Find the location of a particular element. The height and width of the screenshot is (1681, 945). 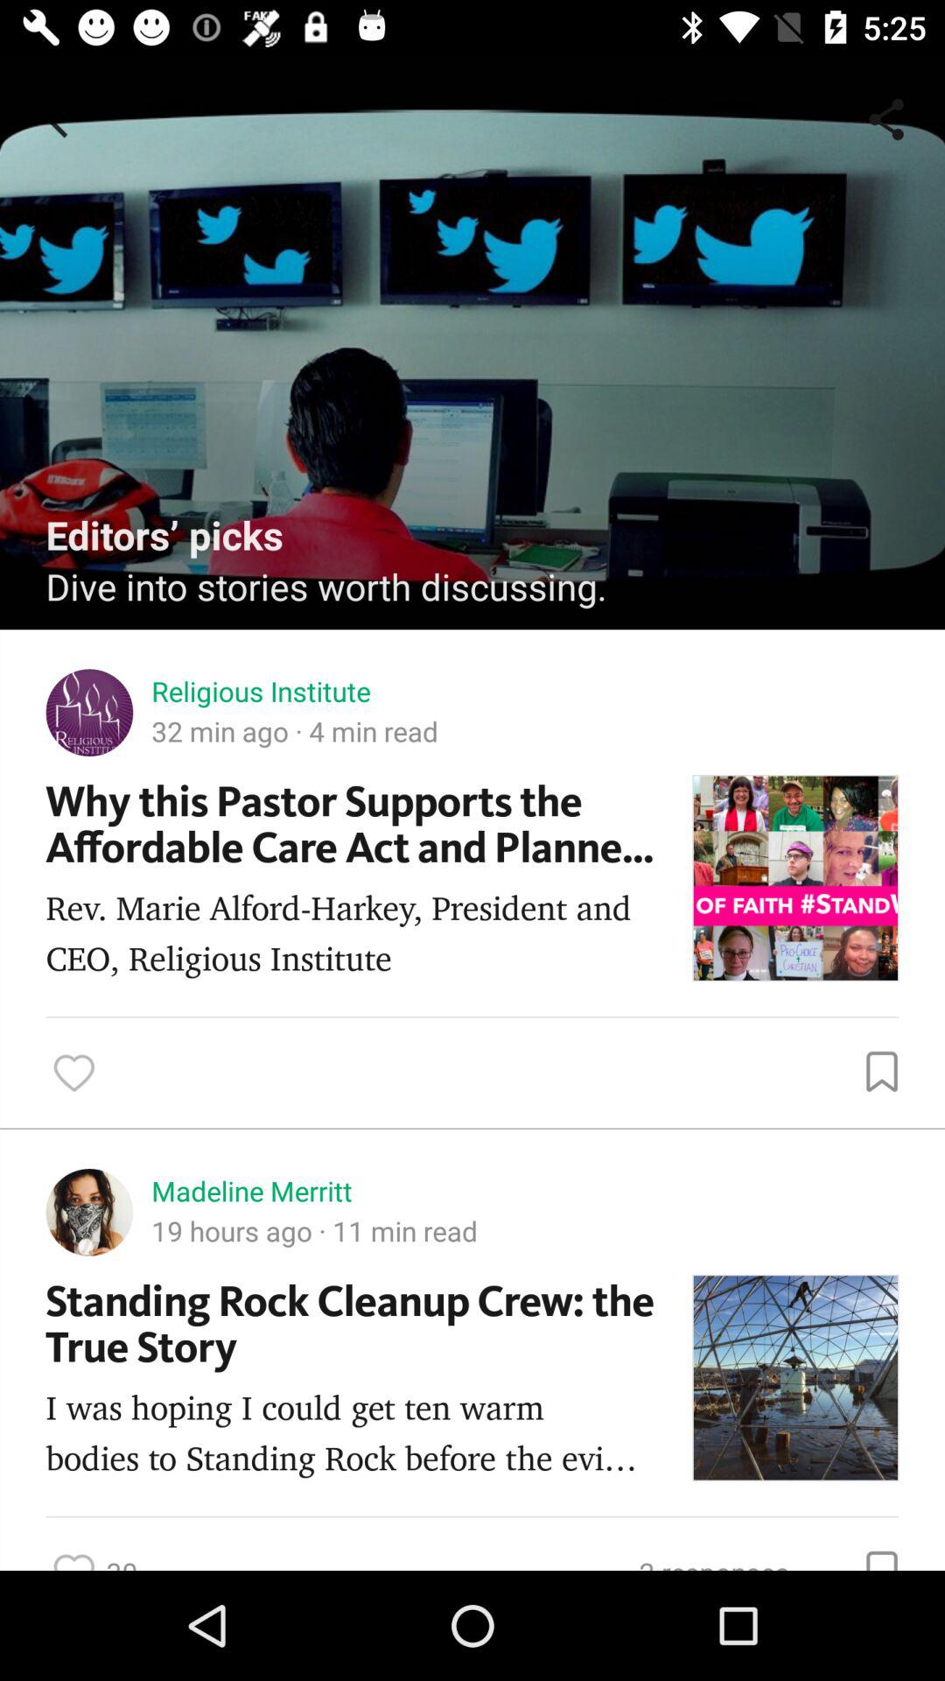

turn on item at the top right corner is located at coordinates (889, 119).